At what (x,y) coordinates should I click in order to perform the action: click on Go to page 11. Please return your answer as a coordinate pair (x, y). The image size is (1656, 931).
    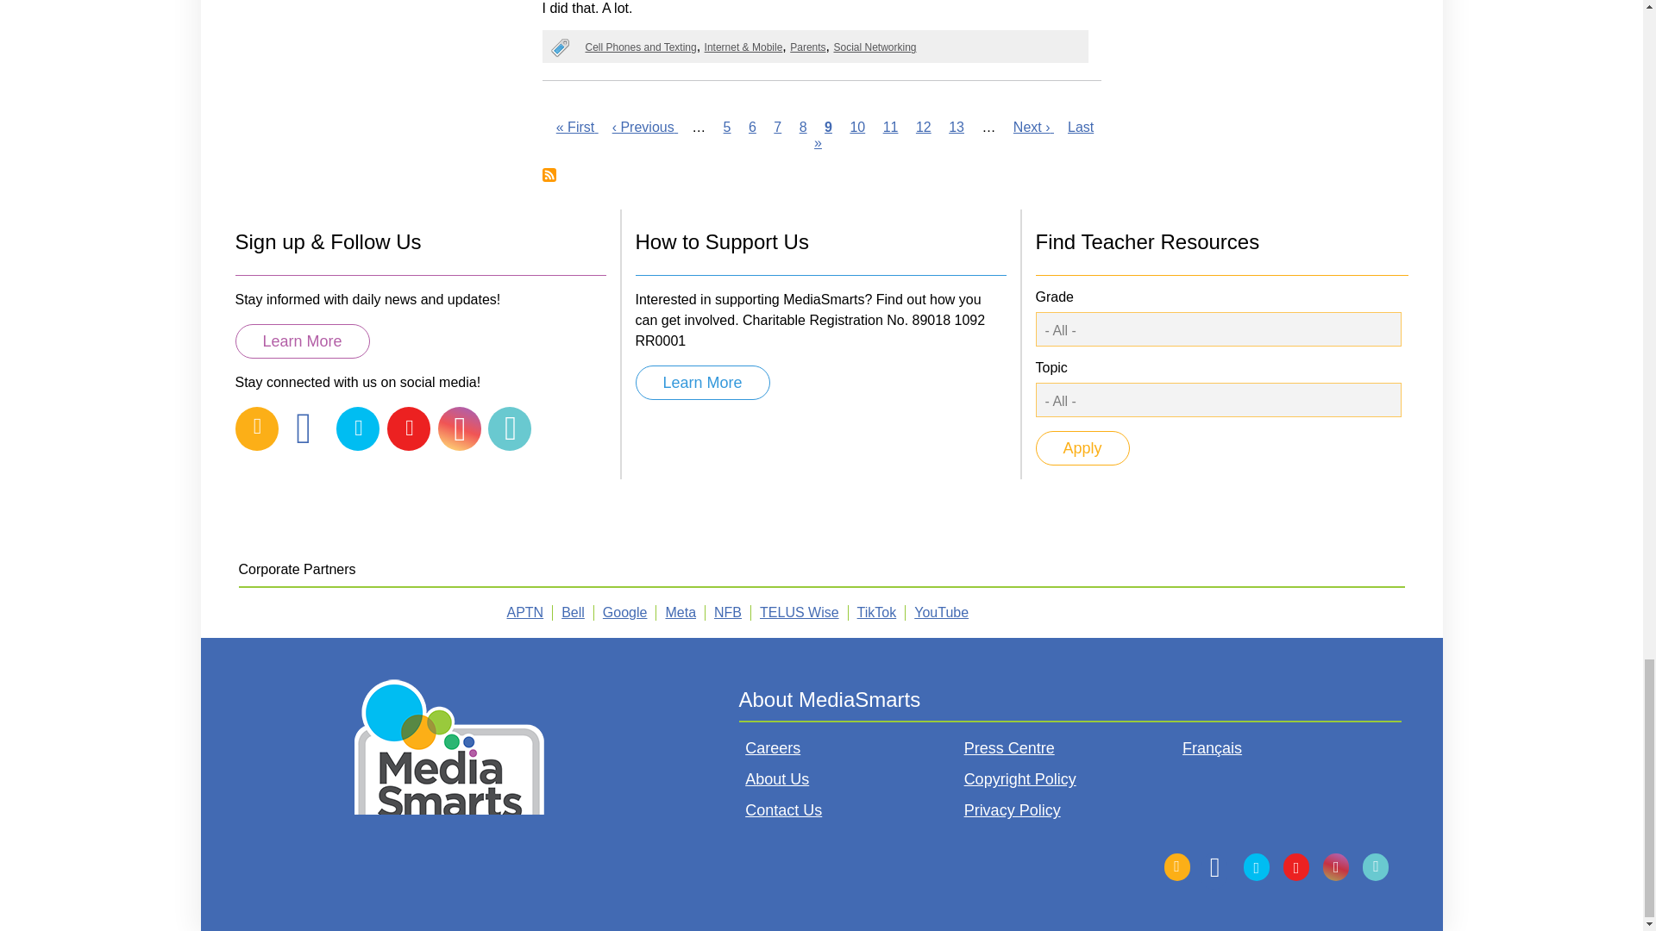
    Looking at the image, I should click on (890, 127).